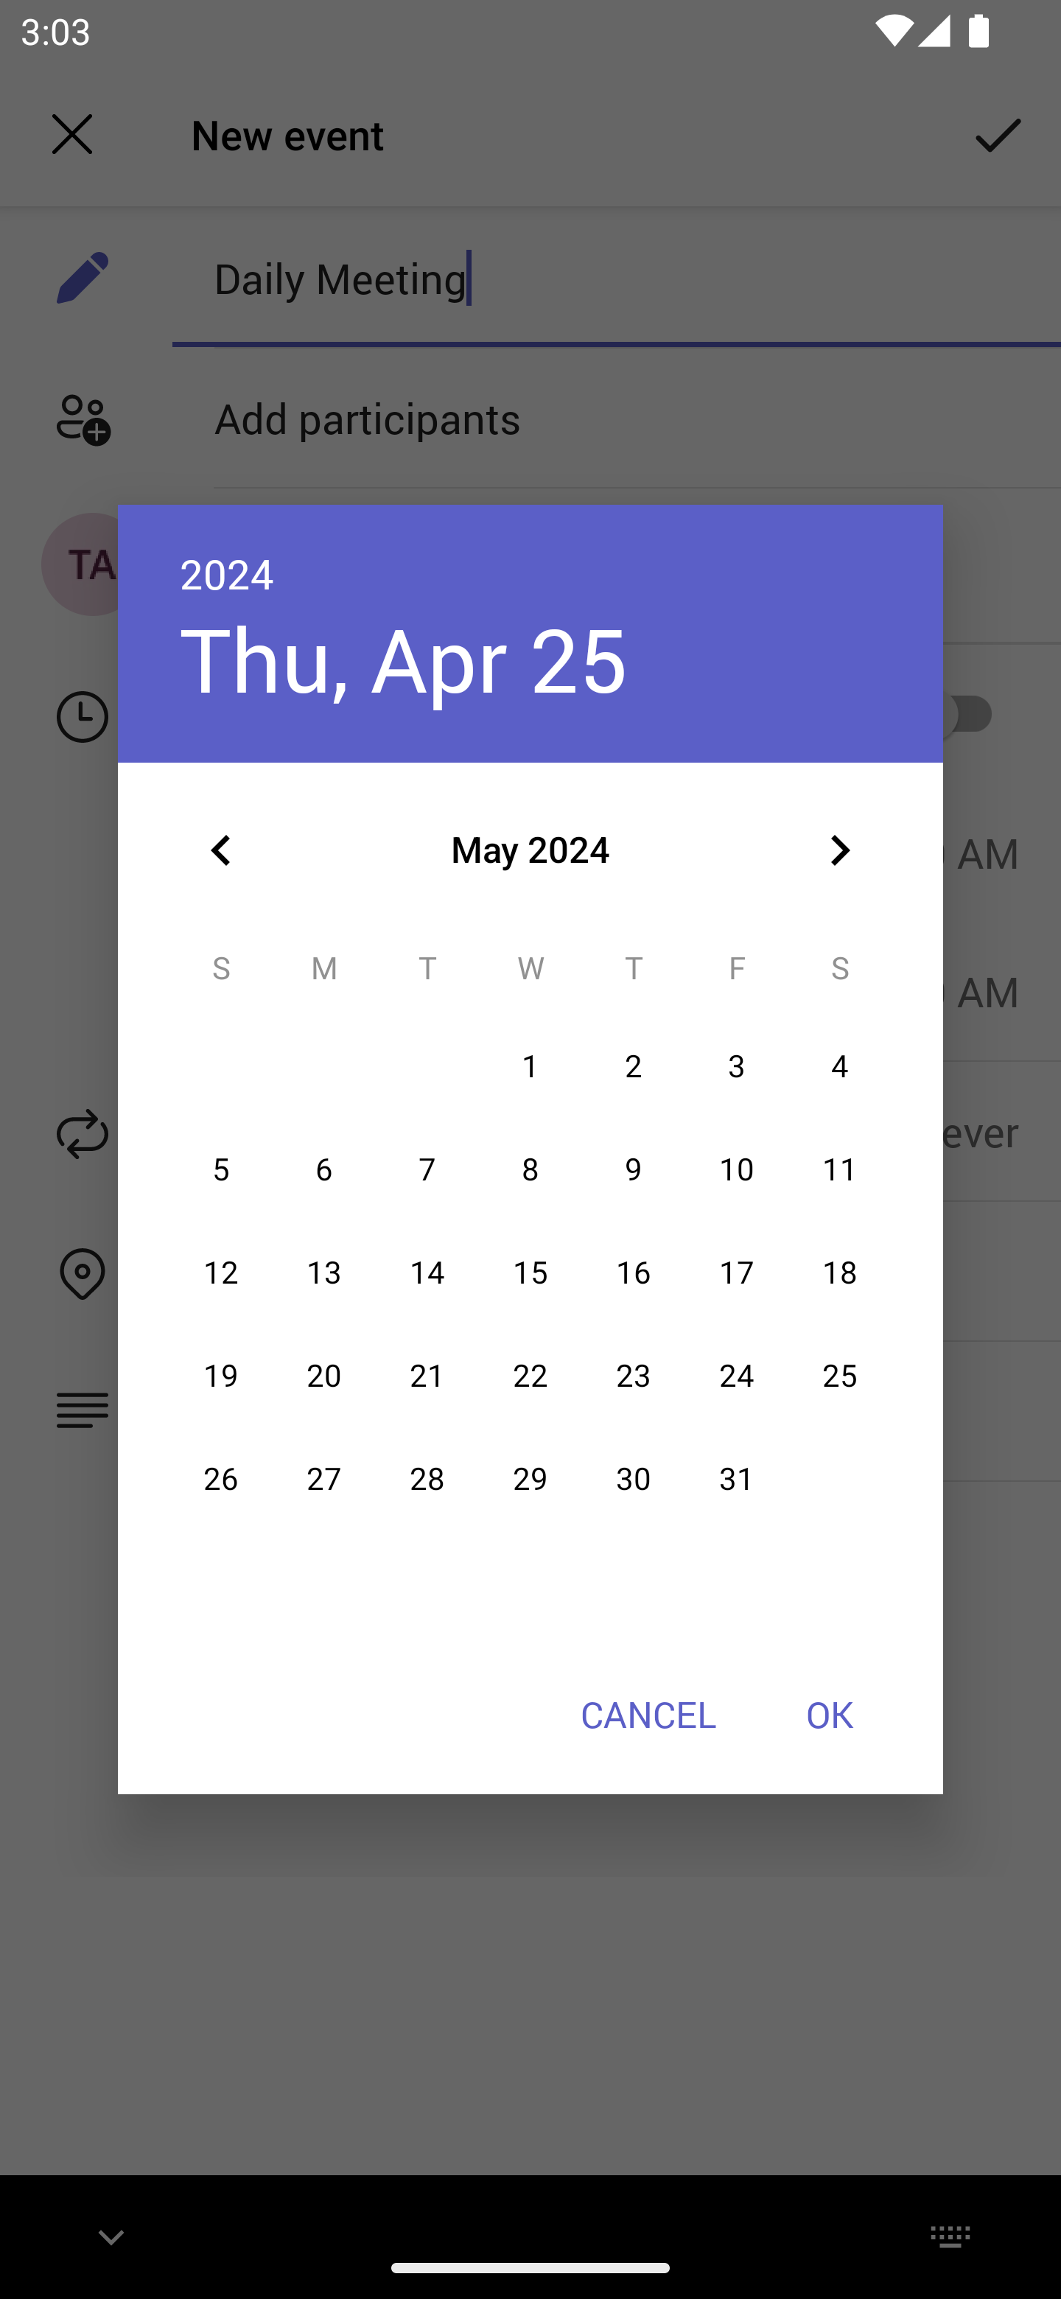 The image size is (1061, 2299). Describe the element at coordinates (221, 850) in the screenshot. I see `Previous month` at that location.